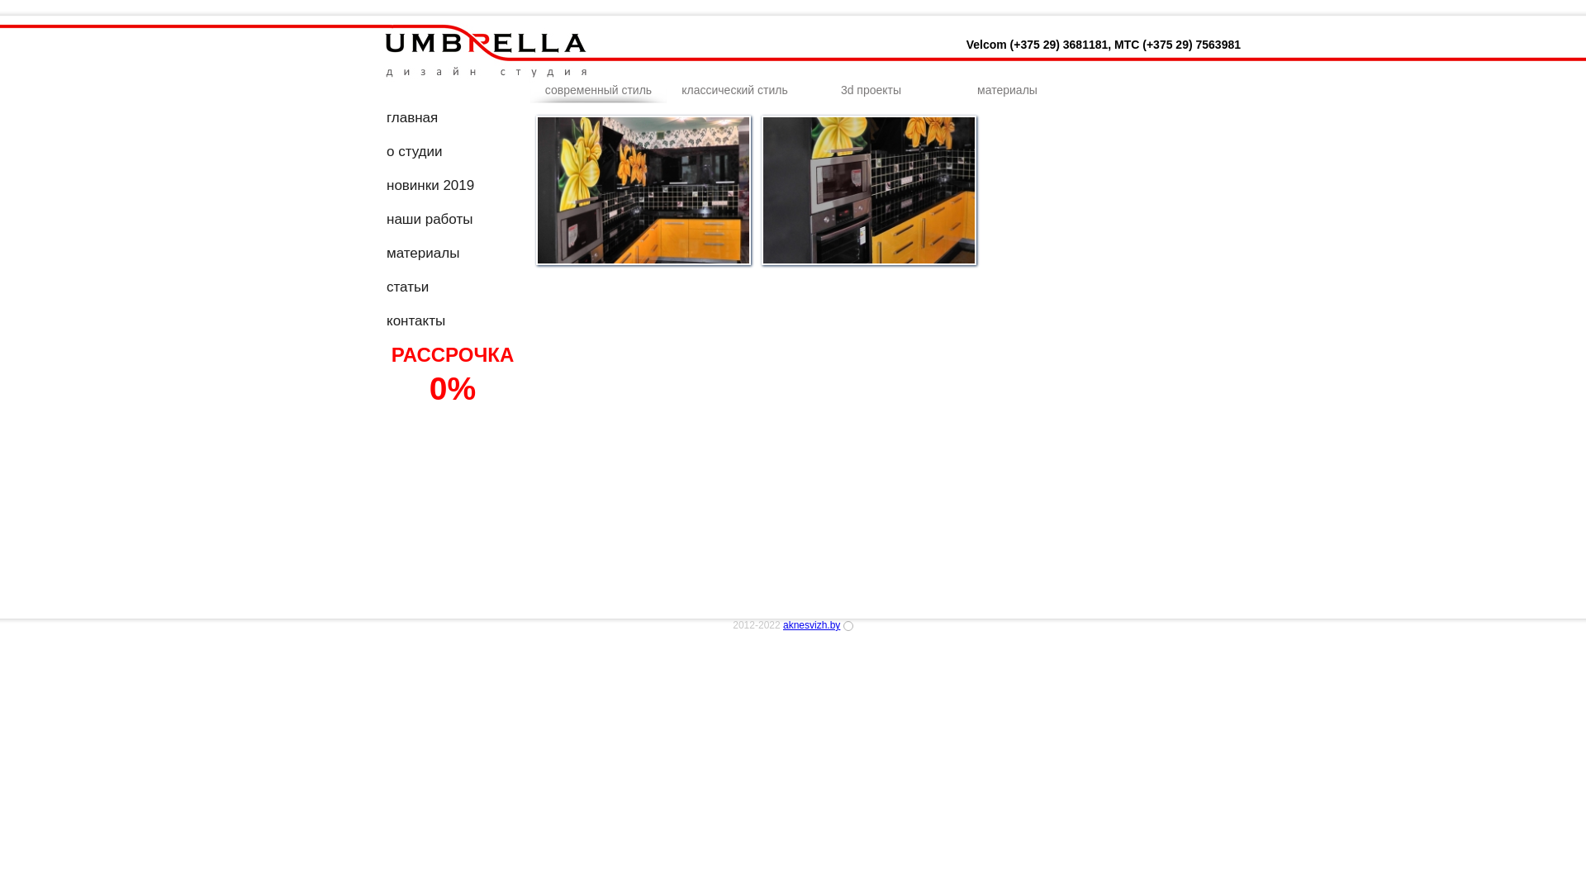  Describe the element at coordinates (869, 262) in the screenshot. I see ` ` at that location.